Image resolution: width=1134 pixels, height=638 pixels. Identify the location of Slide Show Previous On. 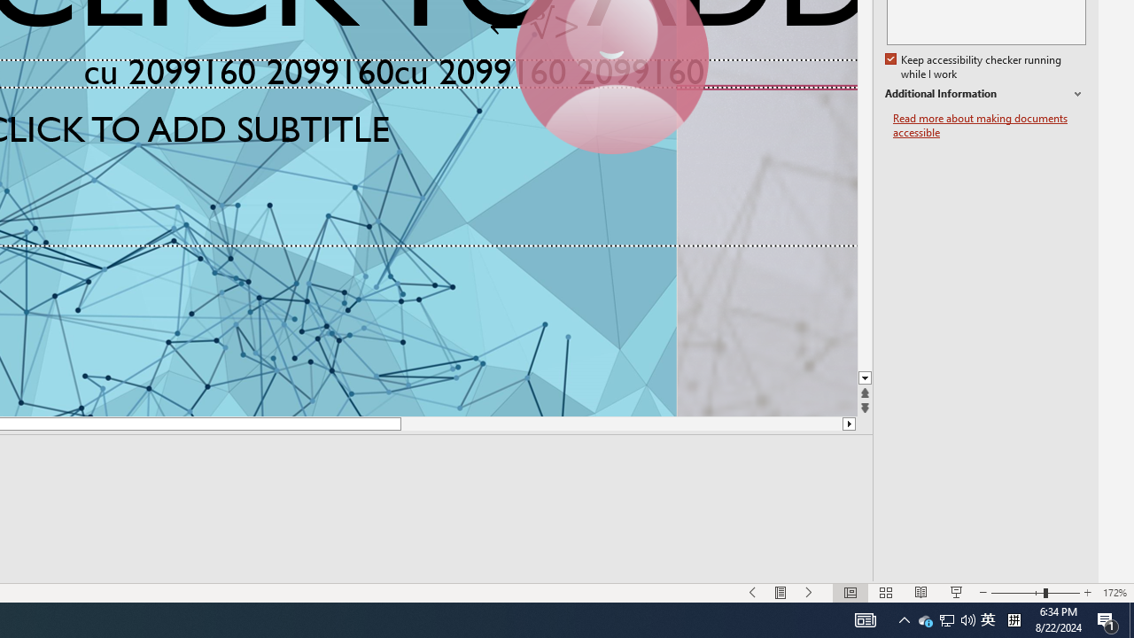
(753, 592).